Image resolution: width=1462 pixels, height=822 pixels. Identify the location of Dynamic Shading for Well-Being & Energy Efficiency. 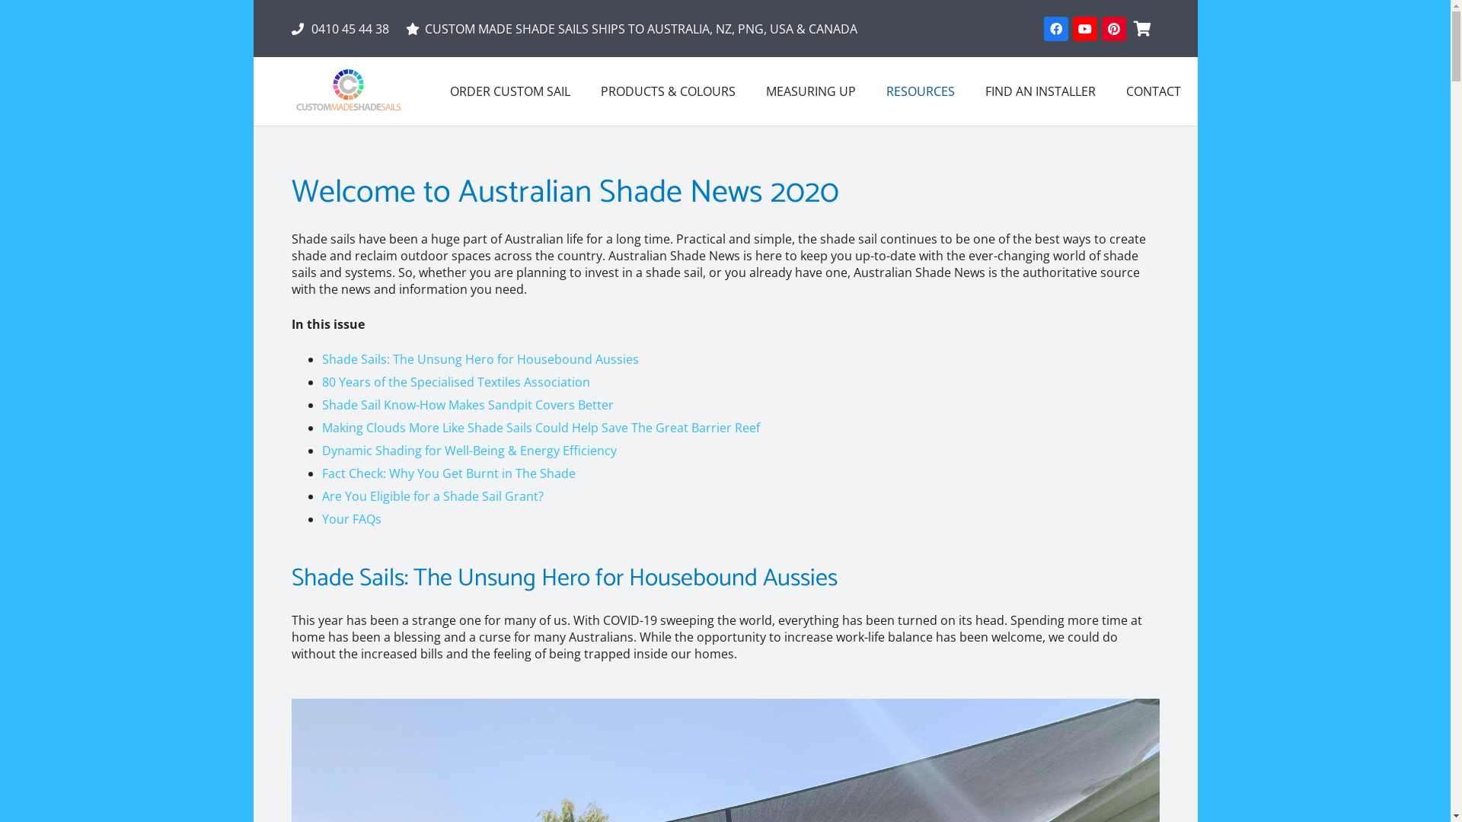
(469, 451).